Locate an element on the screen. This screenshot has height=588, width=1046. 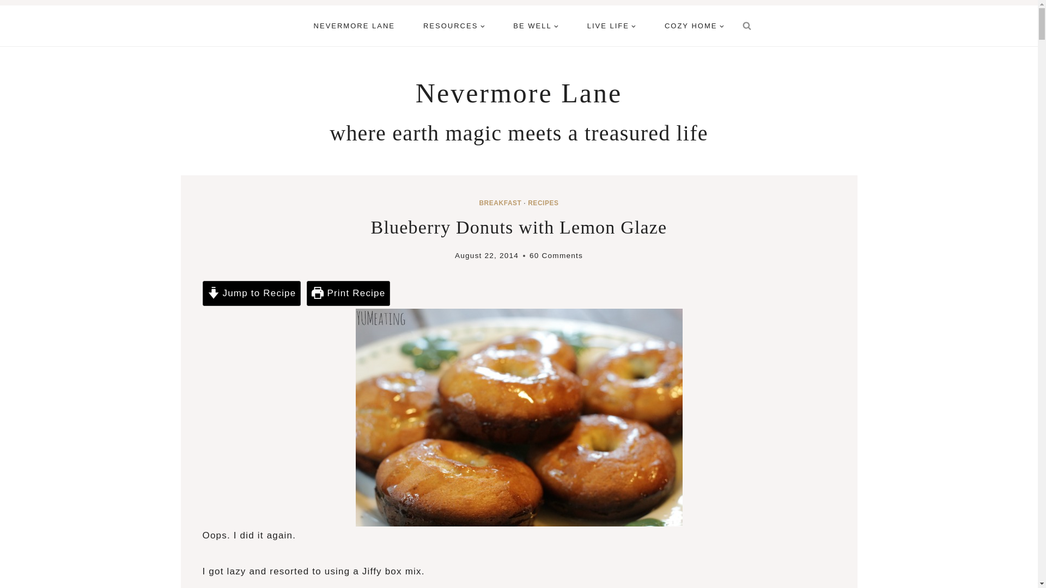
NEVERMORE LANE is located at coordinates (354, 26).